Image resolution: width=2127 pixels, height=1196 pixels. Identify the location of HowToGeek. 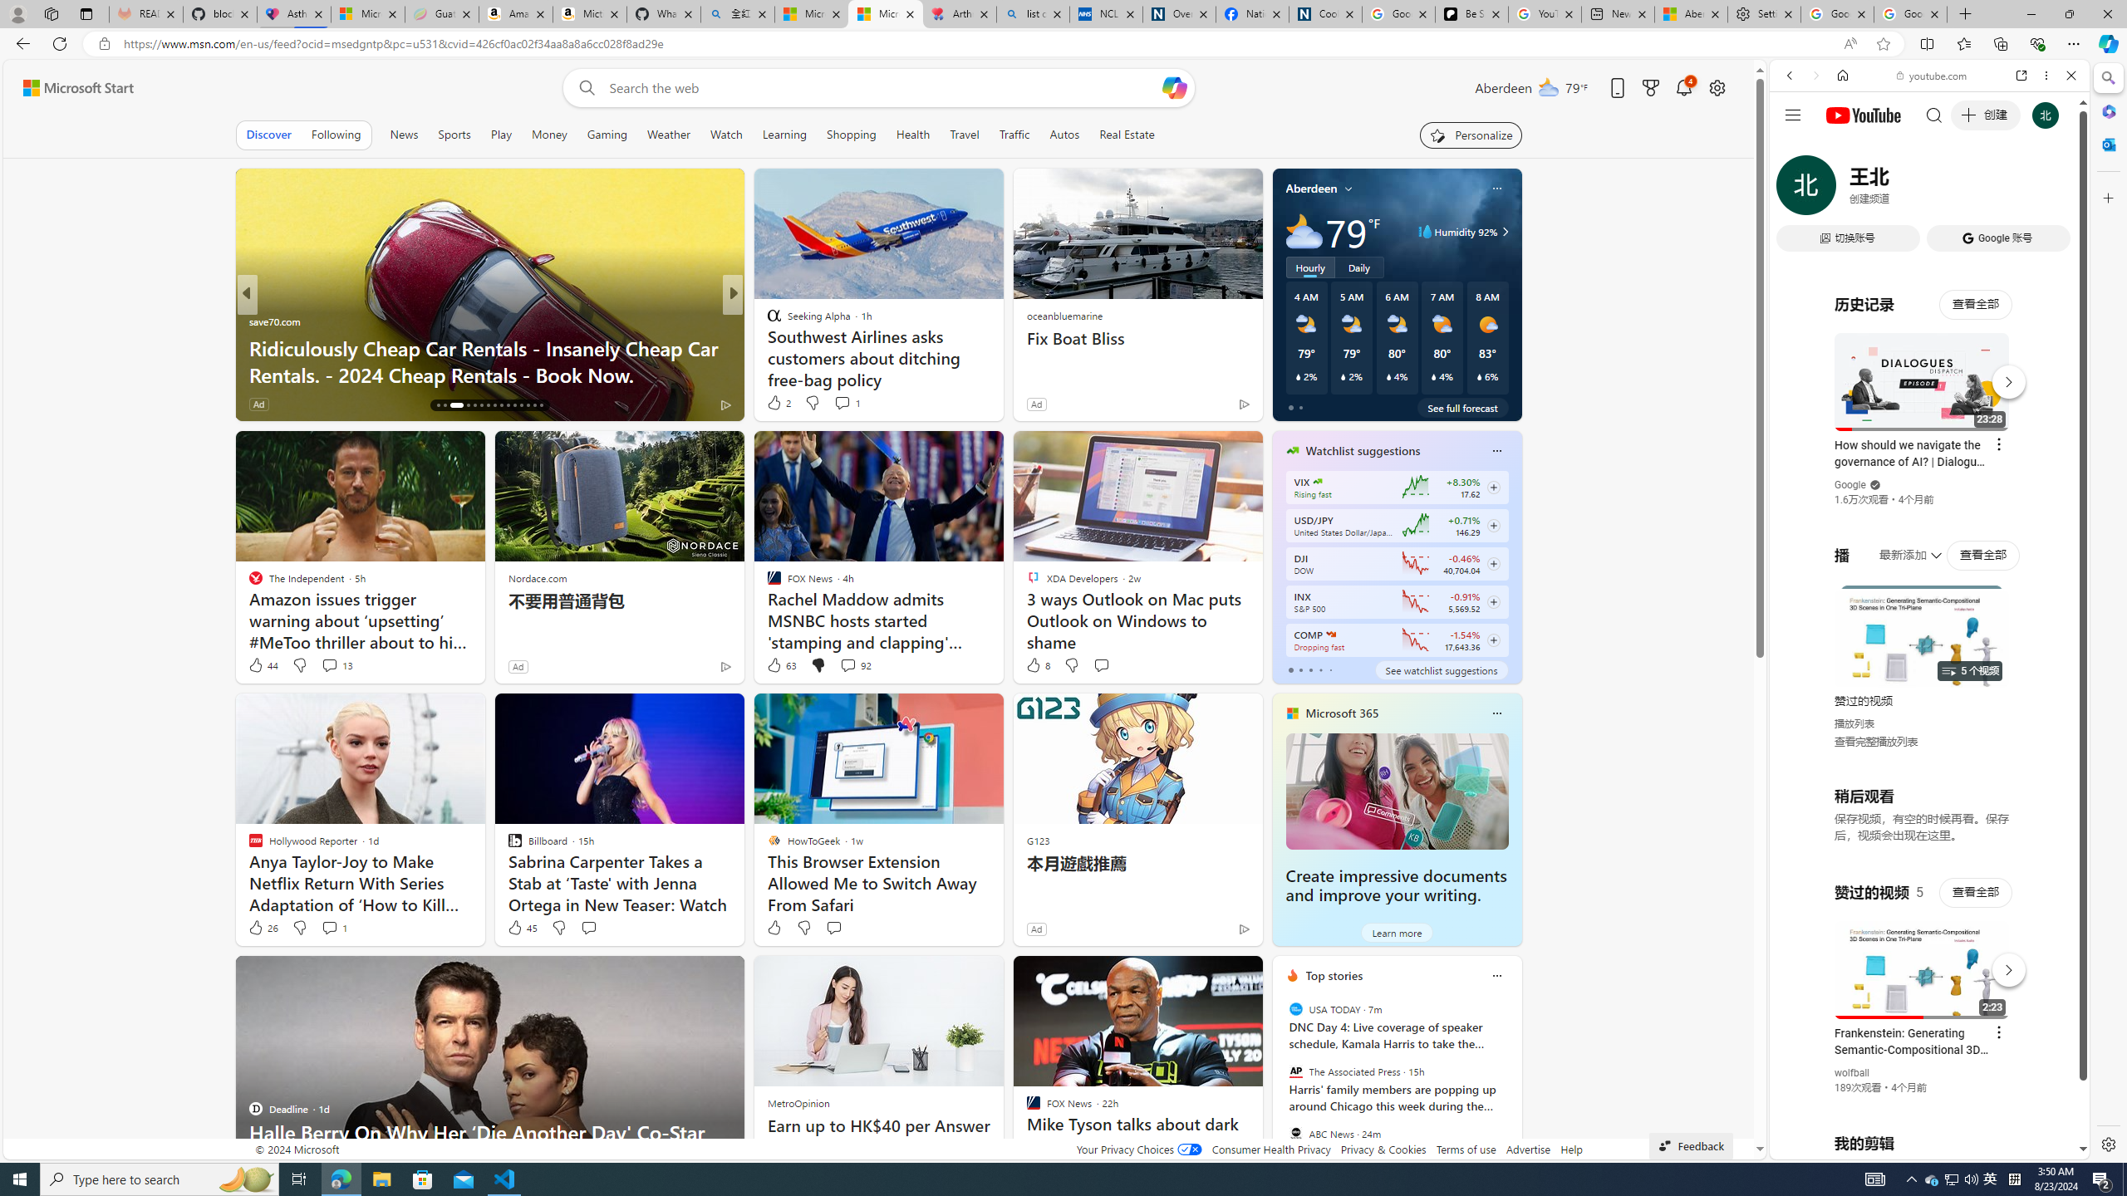
(766, 321).